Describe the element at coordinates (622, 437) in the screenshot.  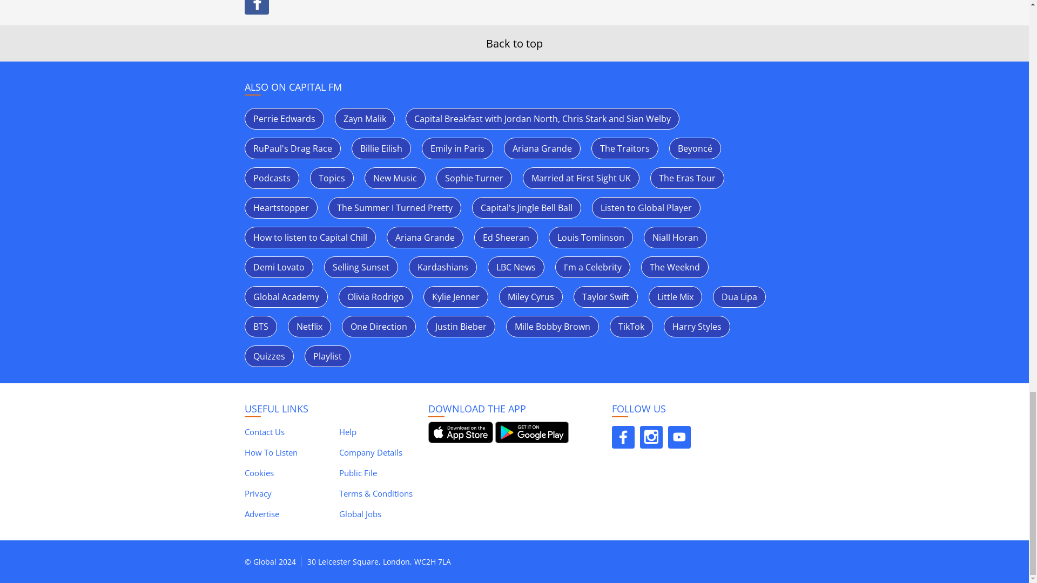
I see `Follow Capital on Facebook` at that location.